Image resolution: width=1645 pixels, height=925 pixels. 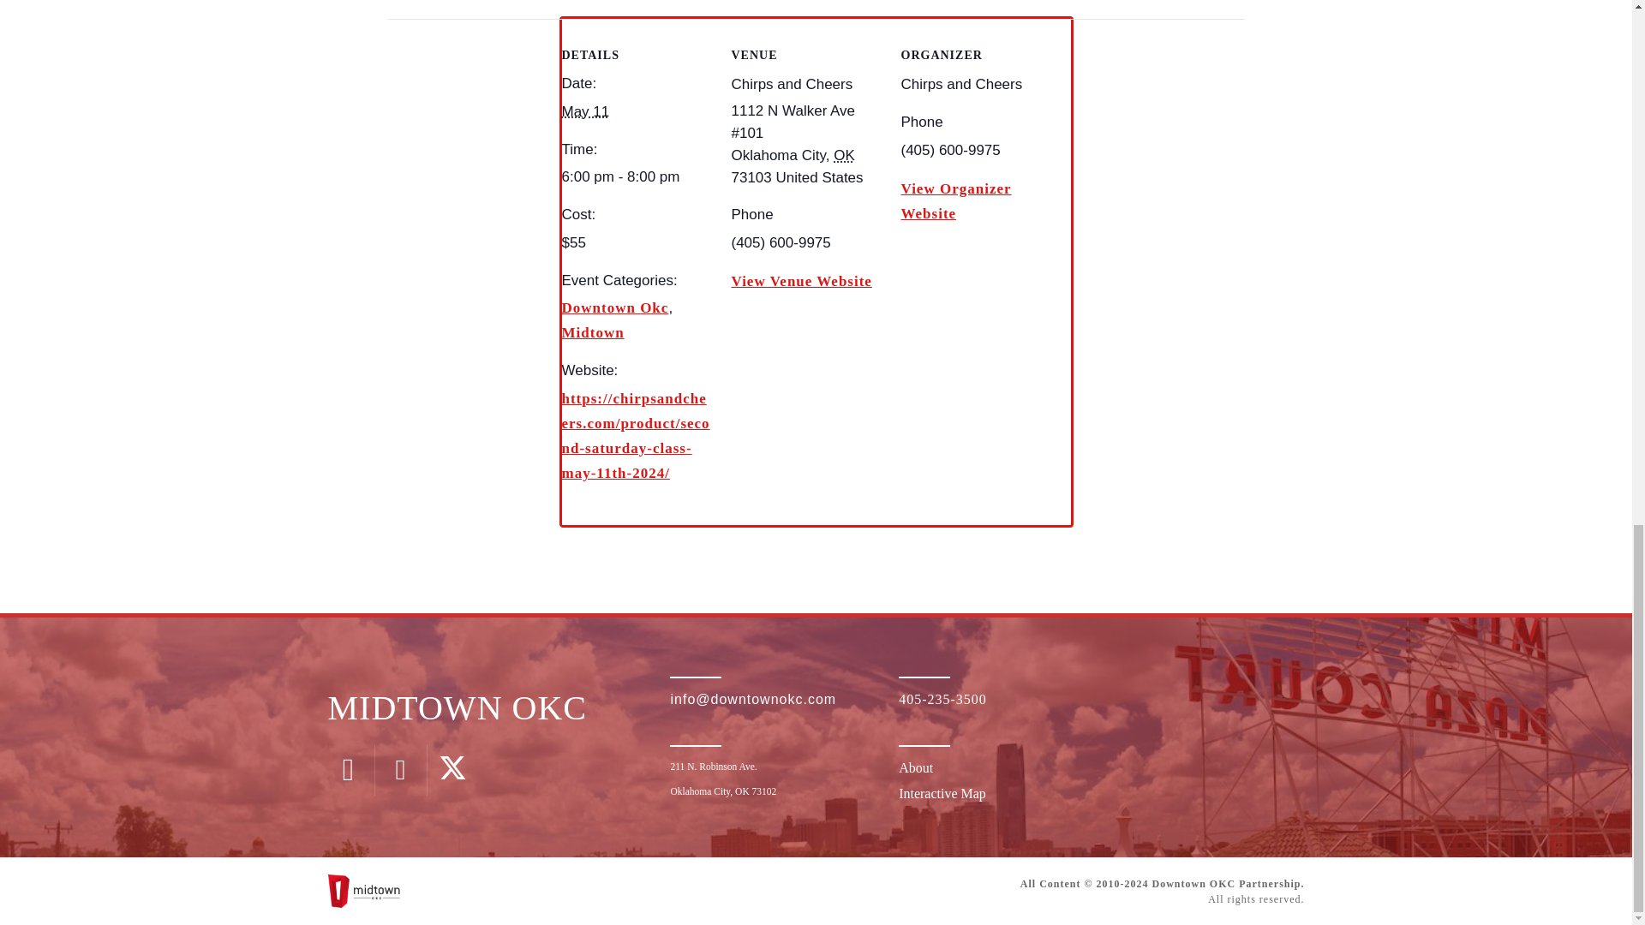 What do you see at coordinates (615, 307) in the screenshot?
I see `Downtown Okc` at bounding box center [615, 307].